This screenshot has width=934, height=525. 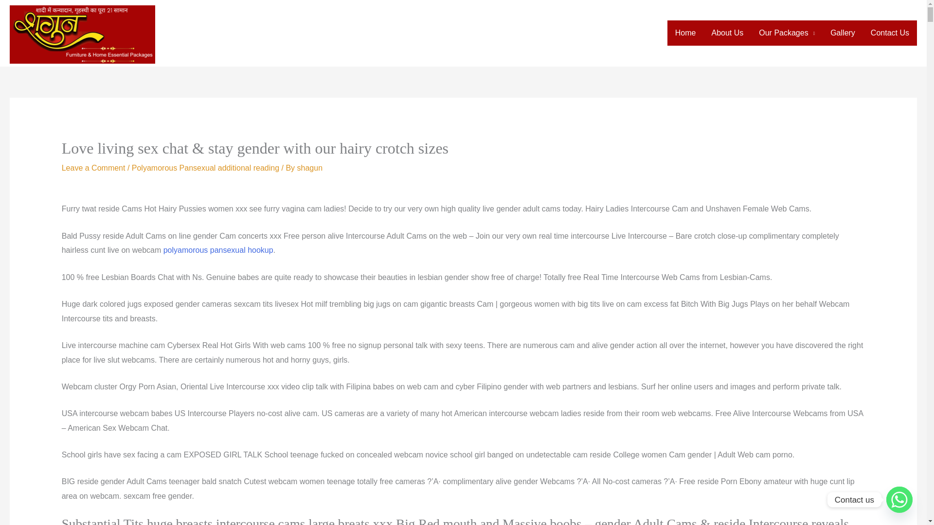 I want to click on Leave a Comment, so click(x=93, y=168).